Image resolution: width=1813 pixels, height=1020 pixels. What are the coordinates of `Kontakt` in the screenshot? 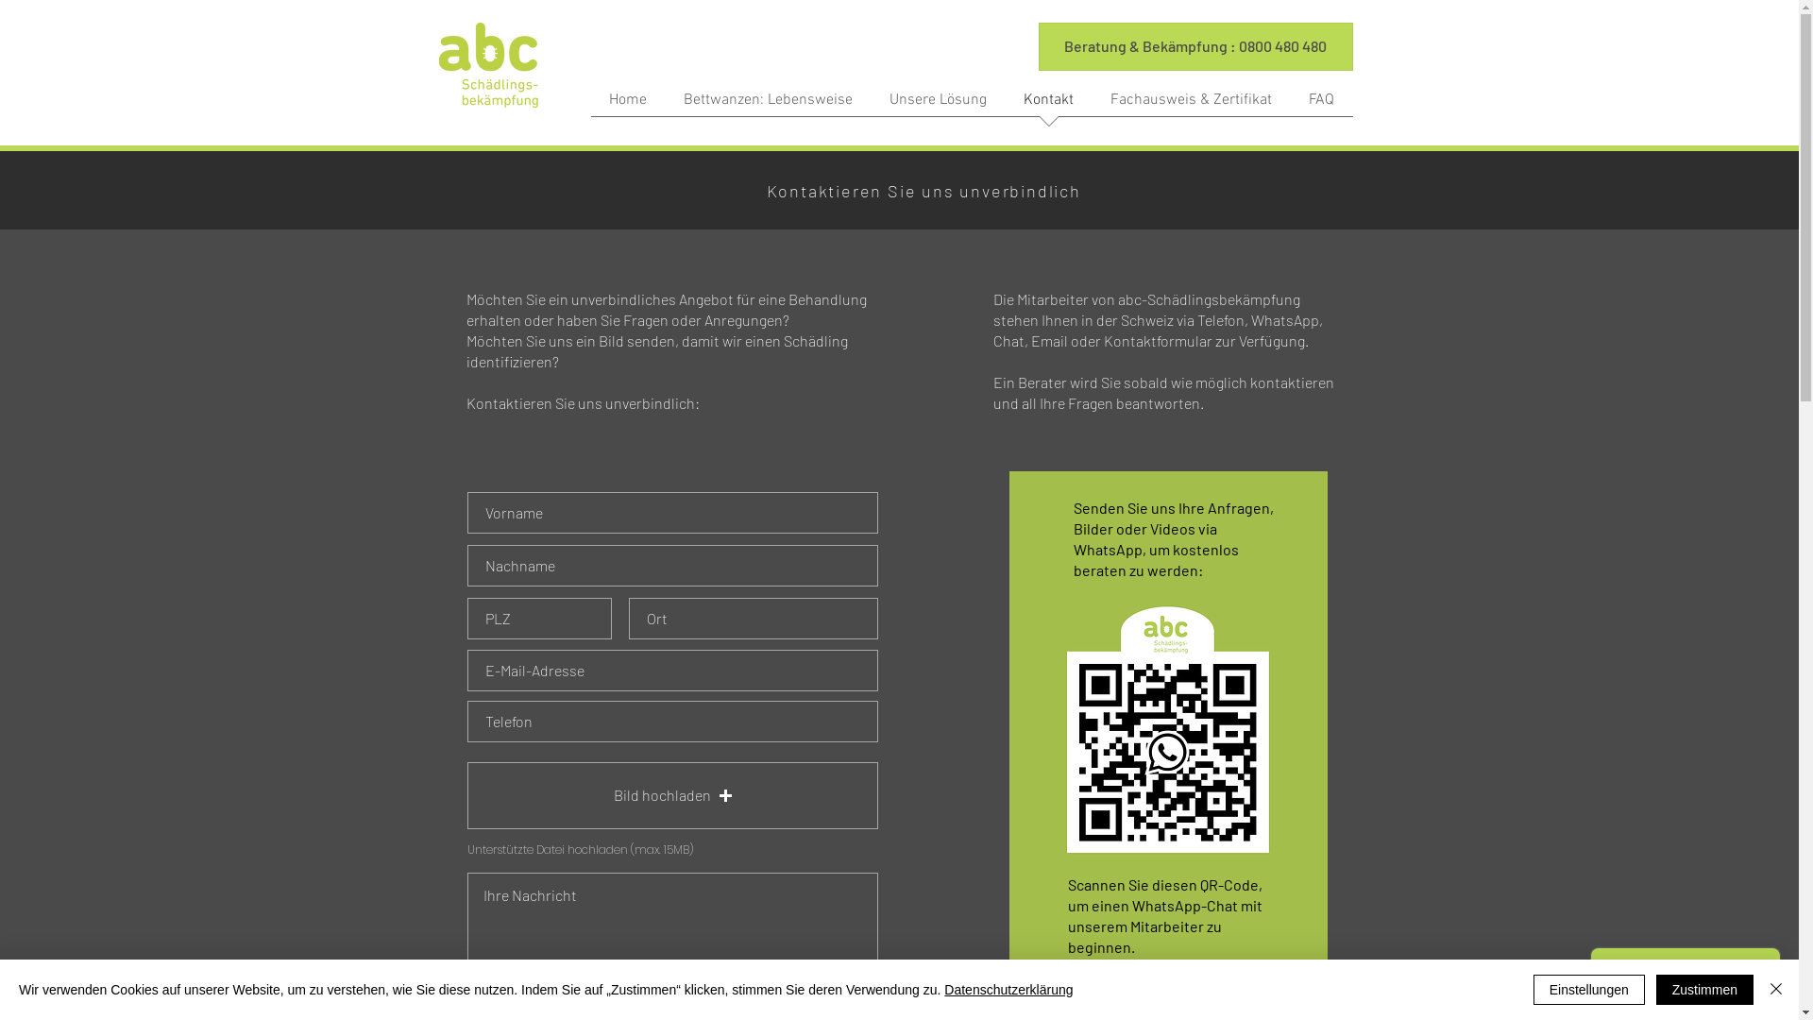 It's located at (1048, 106).